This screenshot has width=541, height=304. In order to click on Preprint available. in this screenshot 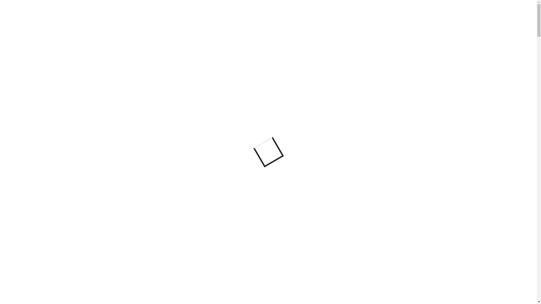, I will do `click(399, 267)`.